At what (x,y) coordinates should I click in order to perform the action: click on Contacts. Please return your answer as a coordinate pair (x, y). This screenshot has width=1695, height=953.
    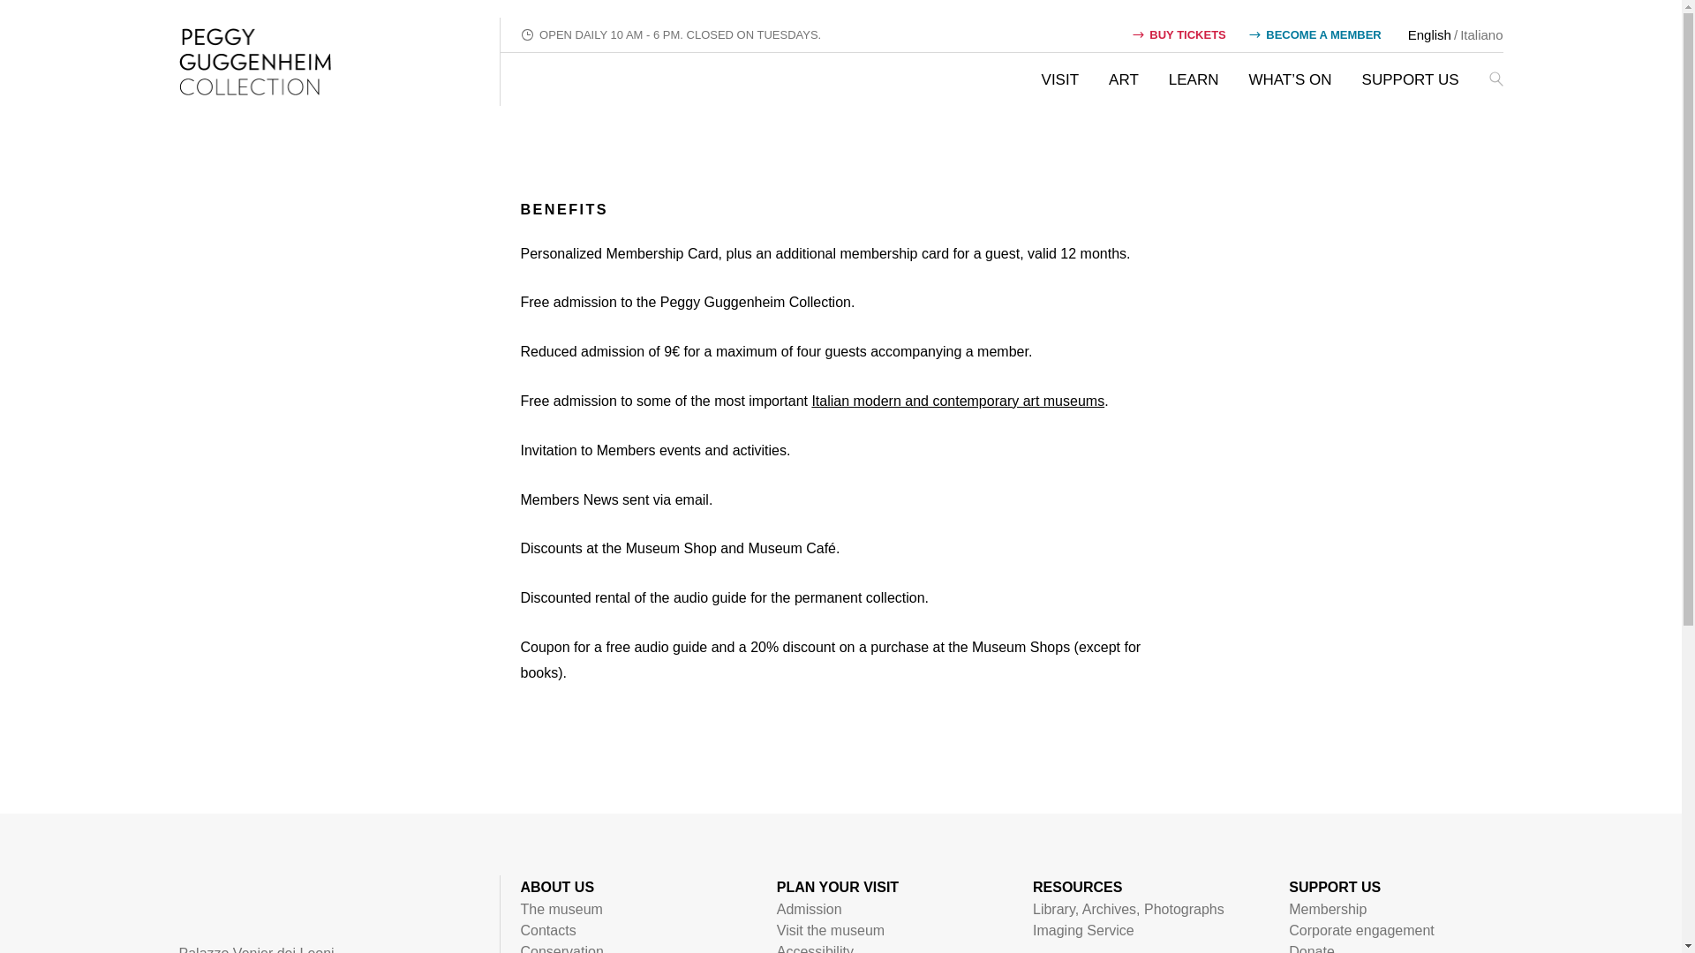
    Looking at the image, I should click on (547, 930).